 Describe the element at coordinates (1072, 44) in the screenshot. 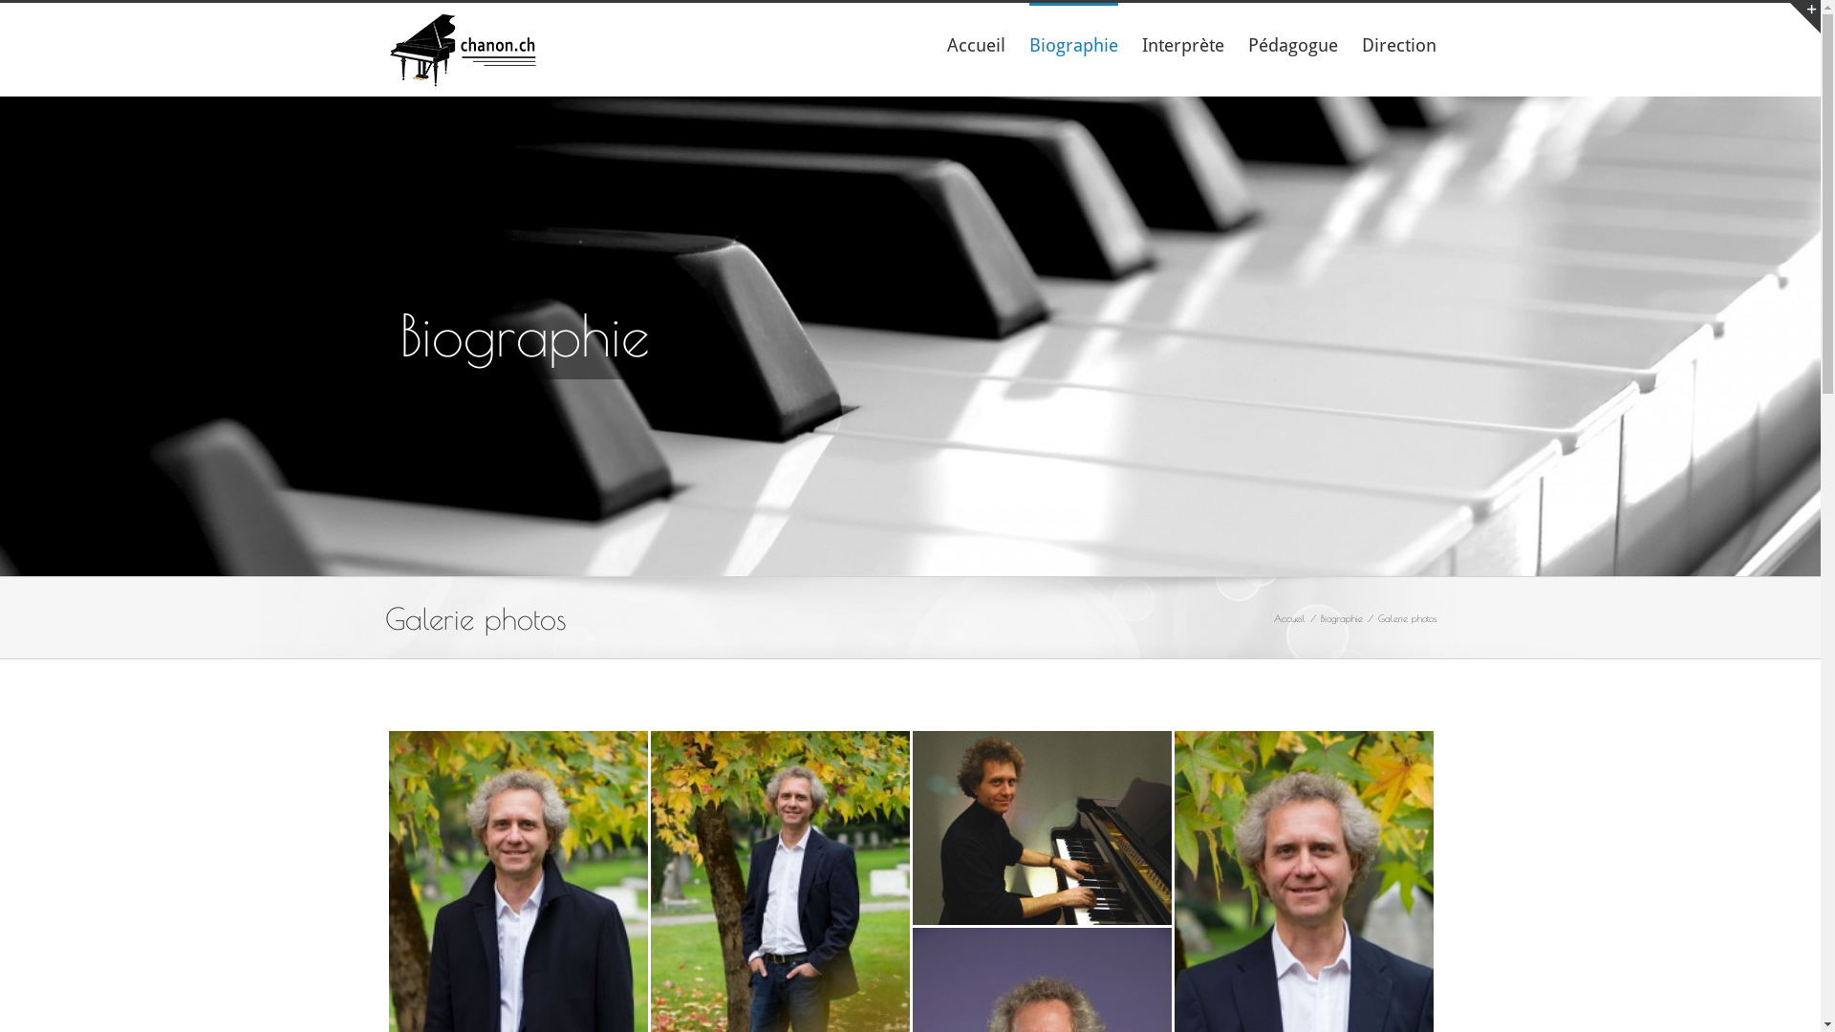

I see `Biographie` at that location.